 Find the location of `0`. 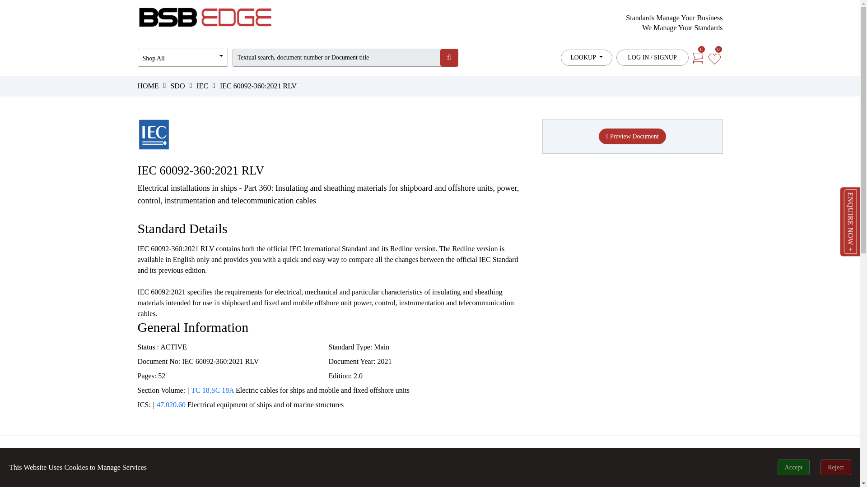

0 is located at coordinates (697, 57).